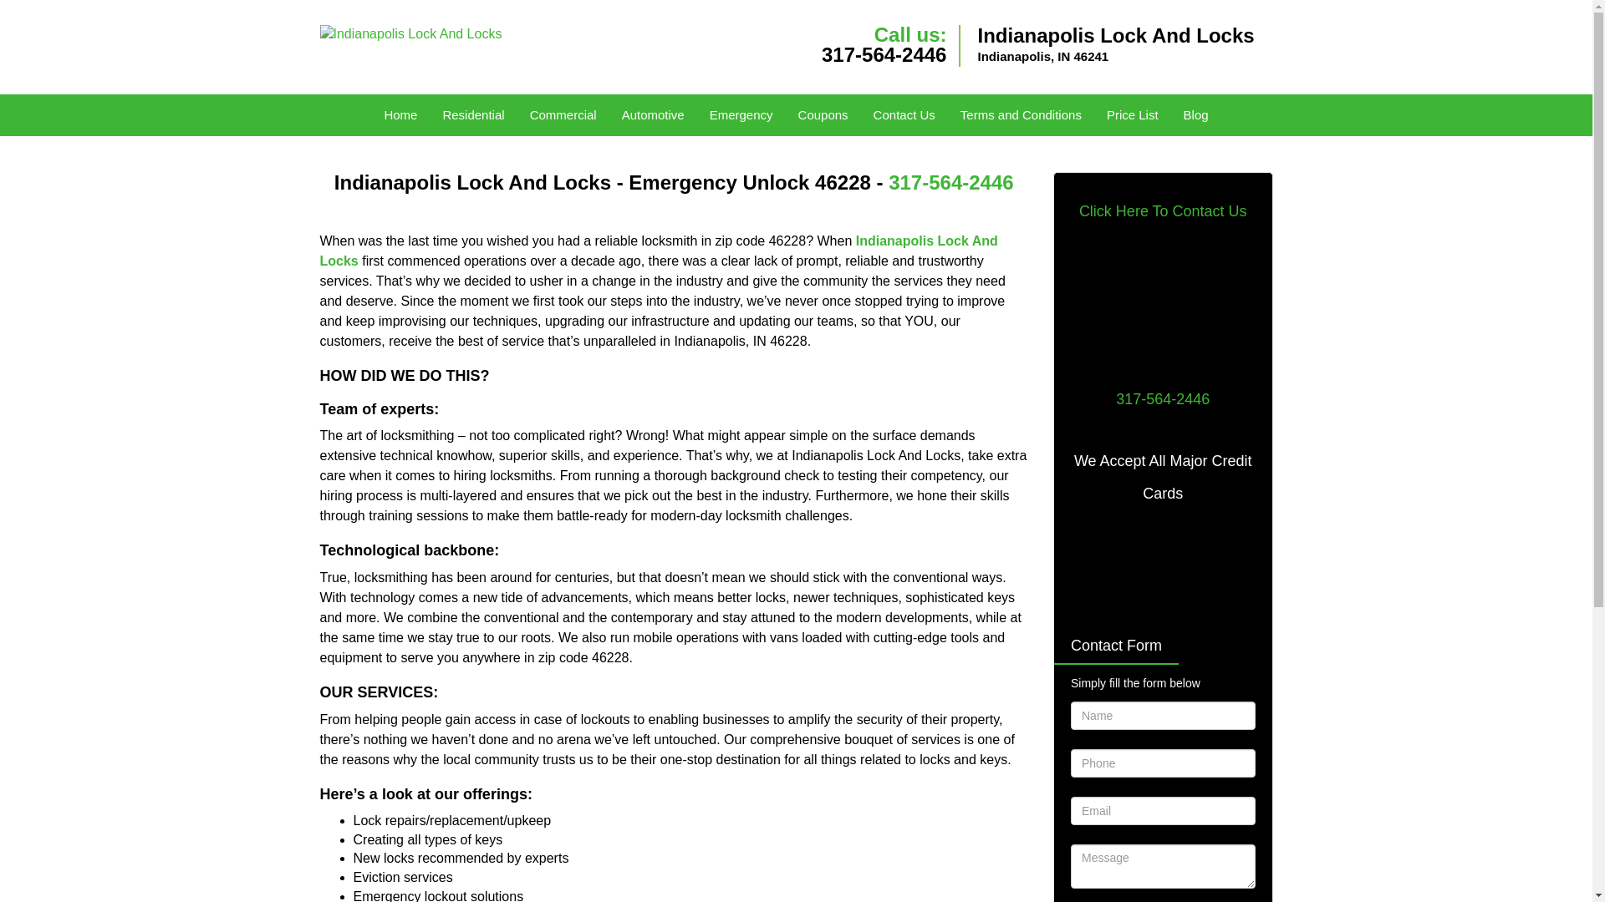 The width and height of the screenshot is (1605, 902). What do you see at coordinates (823, 115) in the screenshot?
I see `Coupons` at bounding box center [823, 115].